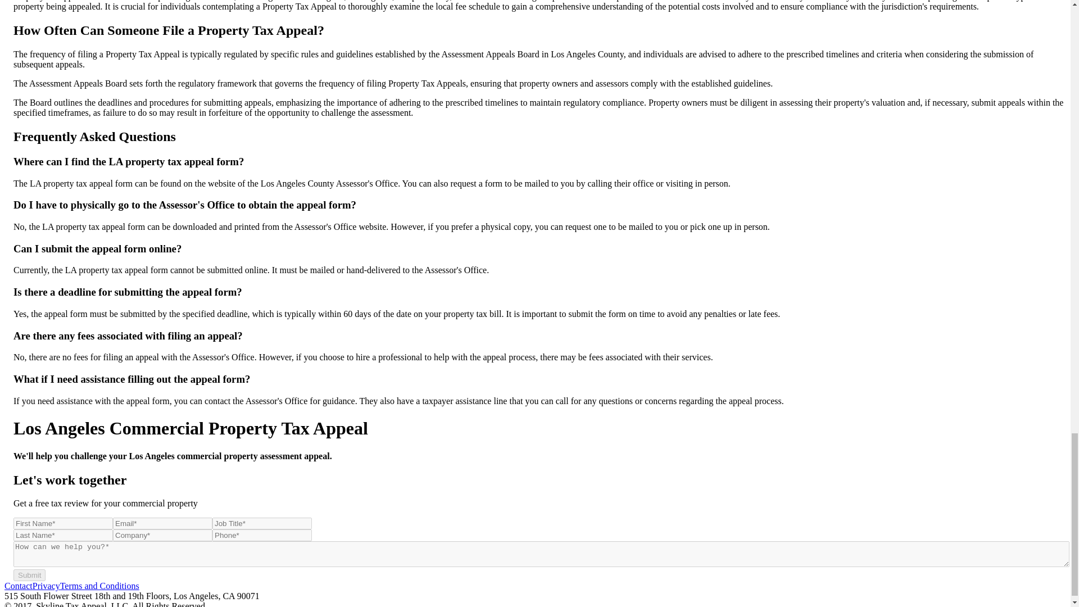 This screenshot has width=1079, height=607. What do you see at coordinates (99, 586) in the screenshot?
I see `Terms and Conditions` at bounding box center [99, 586].